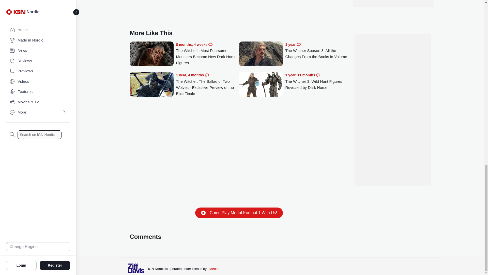 This screenshot has height=275, width=488. What do you see at coordinates (318, 75) in the screenshot?
I see `Comments` at bounding box center [318, 75].